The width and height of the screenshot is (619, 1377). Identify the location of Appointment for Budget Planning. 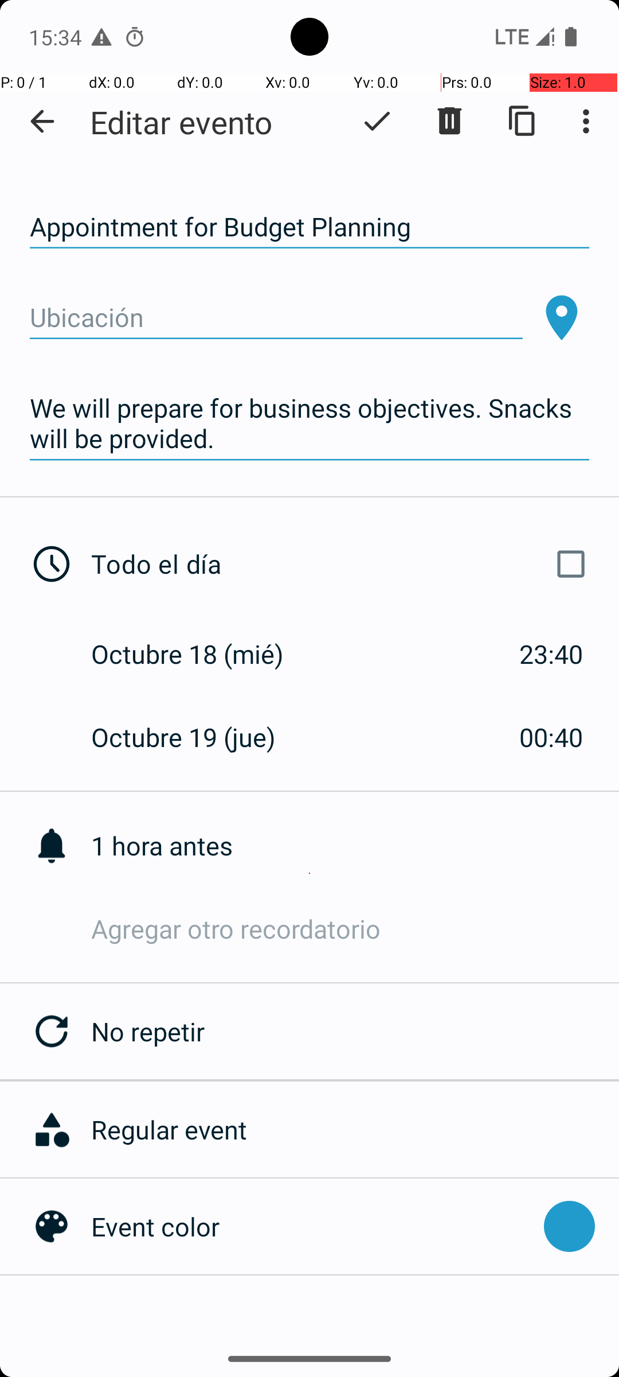
(309, 227).